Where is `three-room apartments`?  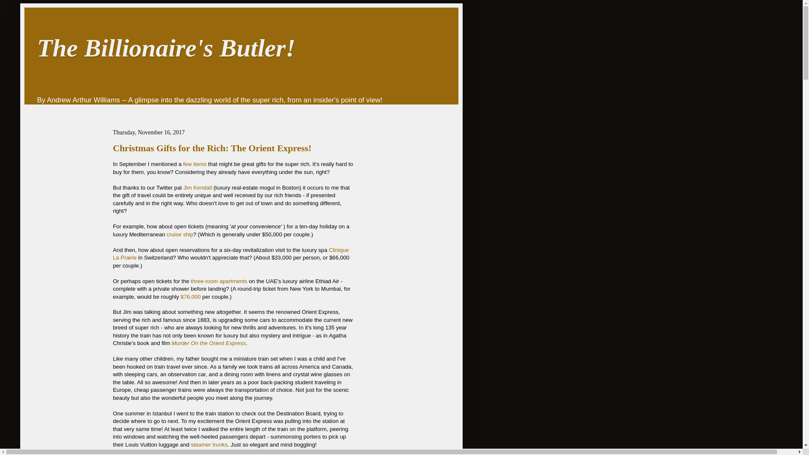
three-room apartments is located at coordinates (219, 281).